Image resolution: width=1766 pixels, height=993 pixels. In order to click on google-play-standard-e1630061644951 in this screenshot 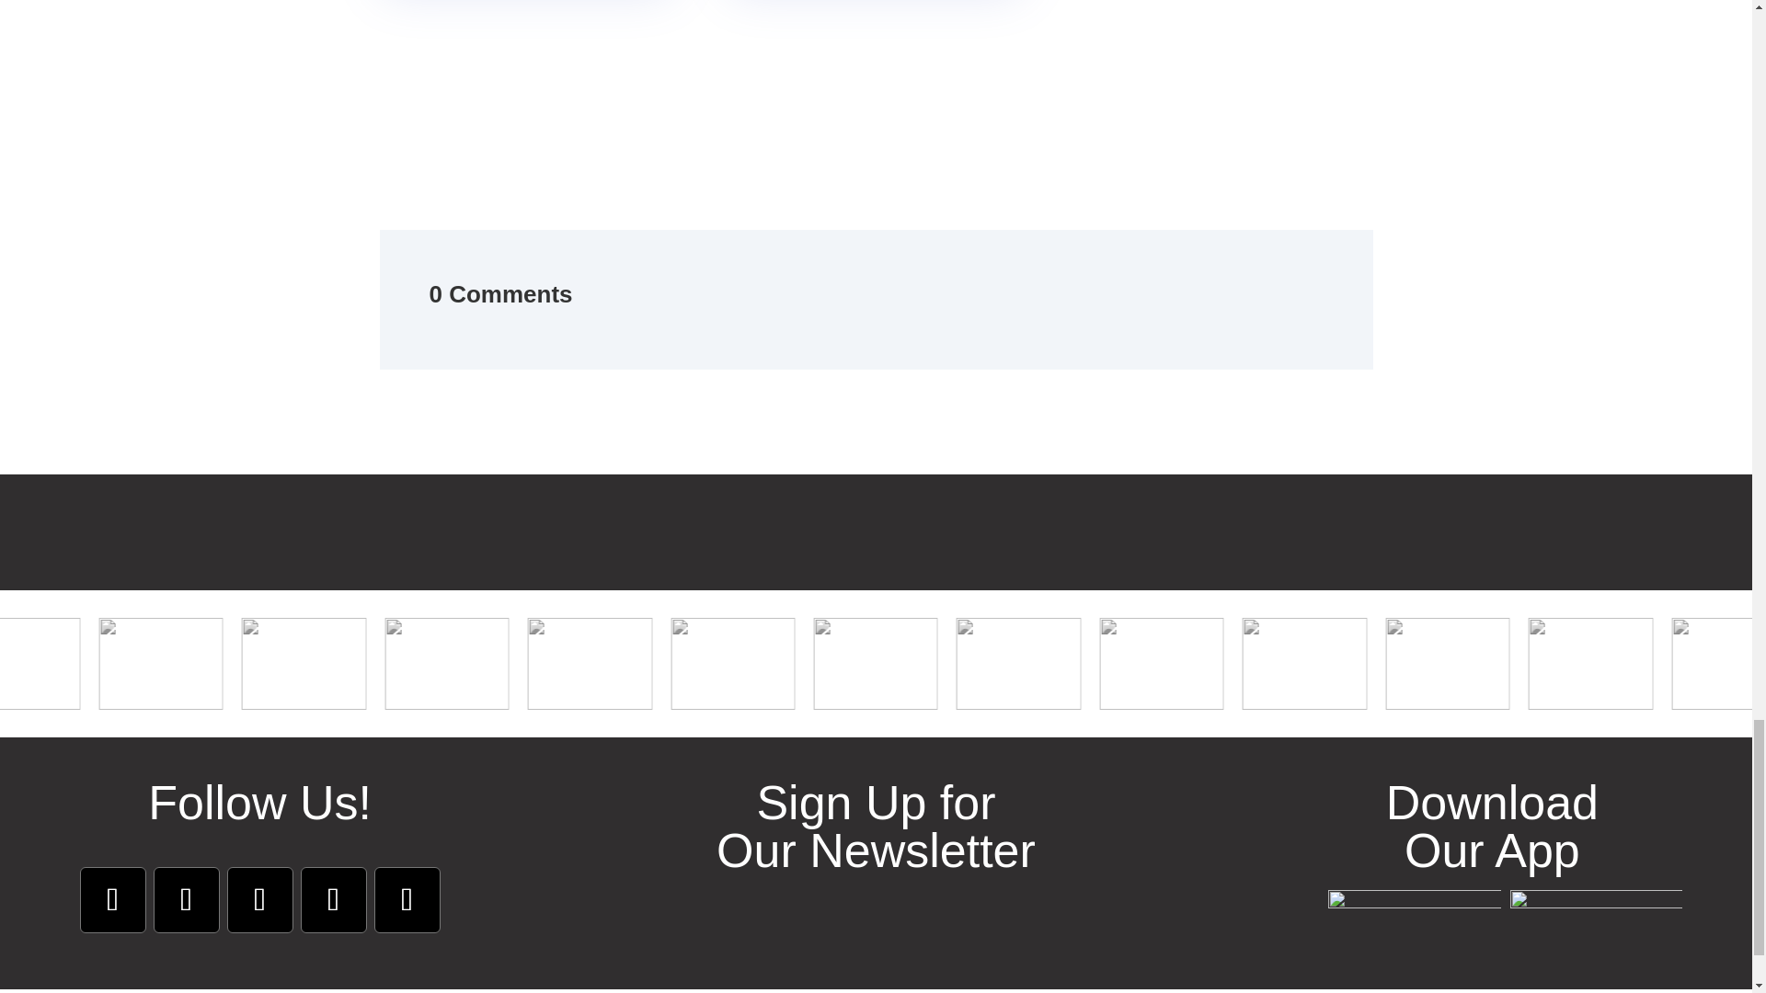, I will do `click(1596, 914)`.